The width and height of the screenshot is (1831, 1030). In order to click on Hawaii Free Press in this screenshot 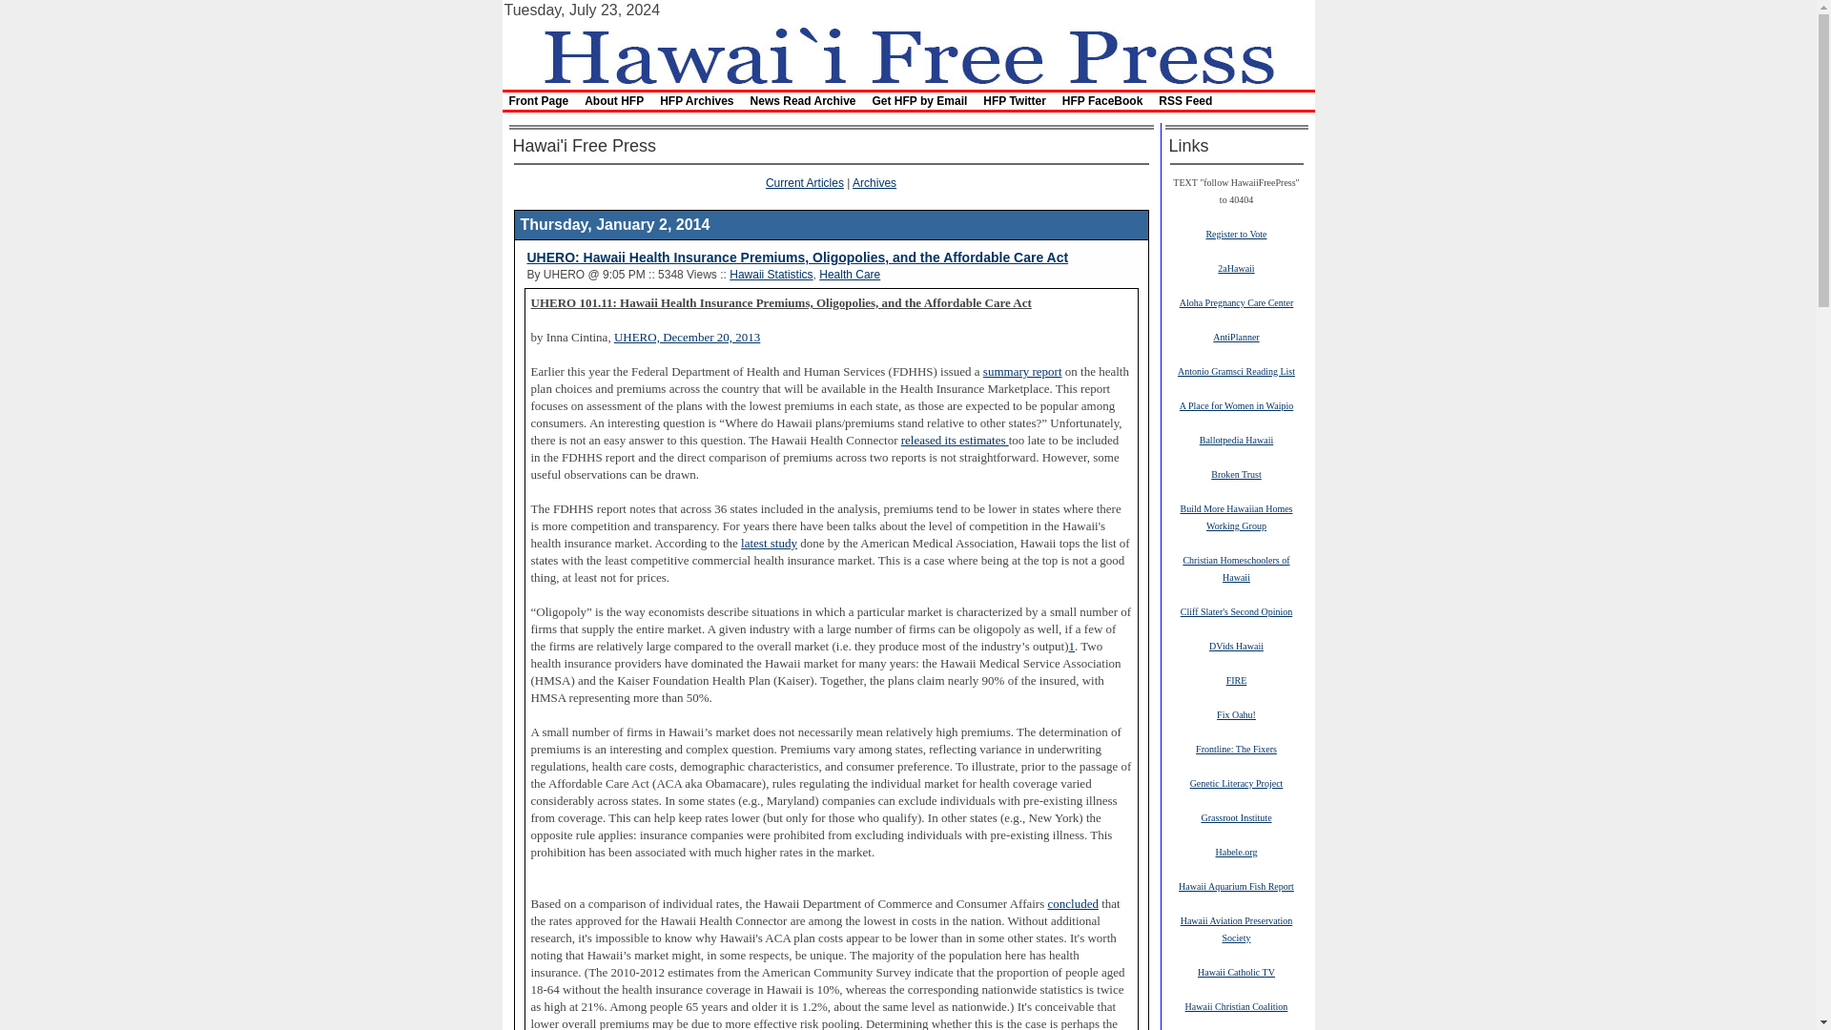, I will do `click(907, 53)`.